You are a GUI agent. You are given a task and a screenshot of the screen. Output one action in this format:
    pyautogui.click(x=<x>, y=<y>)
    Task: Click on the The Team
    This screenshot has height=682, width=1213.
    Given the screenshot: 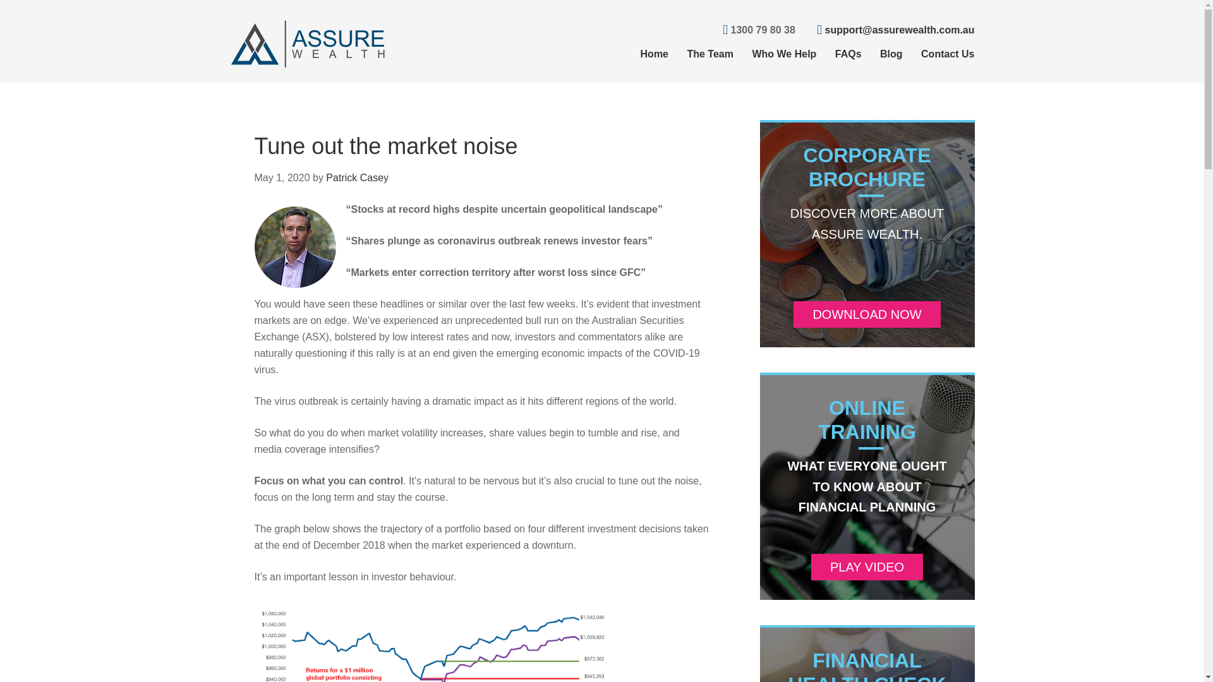 What is the action you would take?
    pyautogui.click(x=702, y=54)
    